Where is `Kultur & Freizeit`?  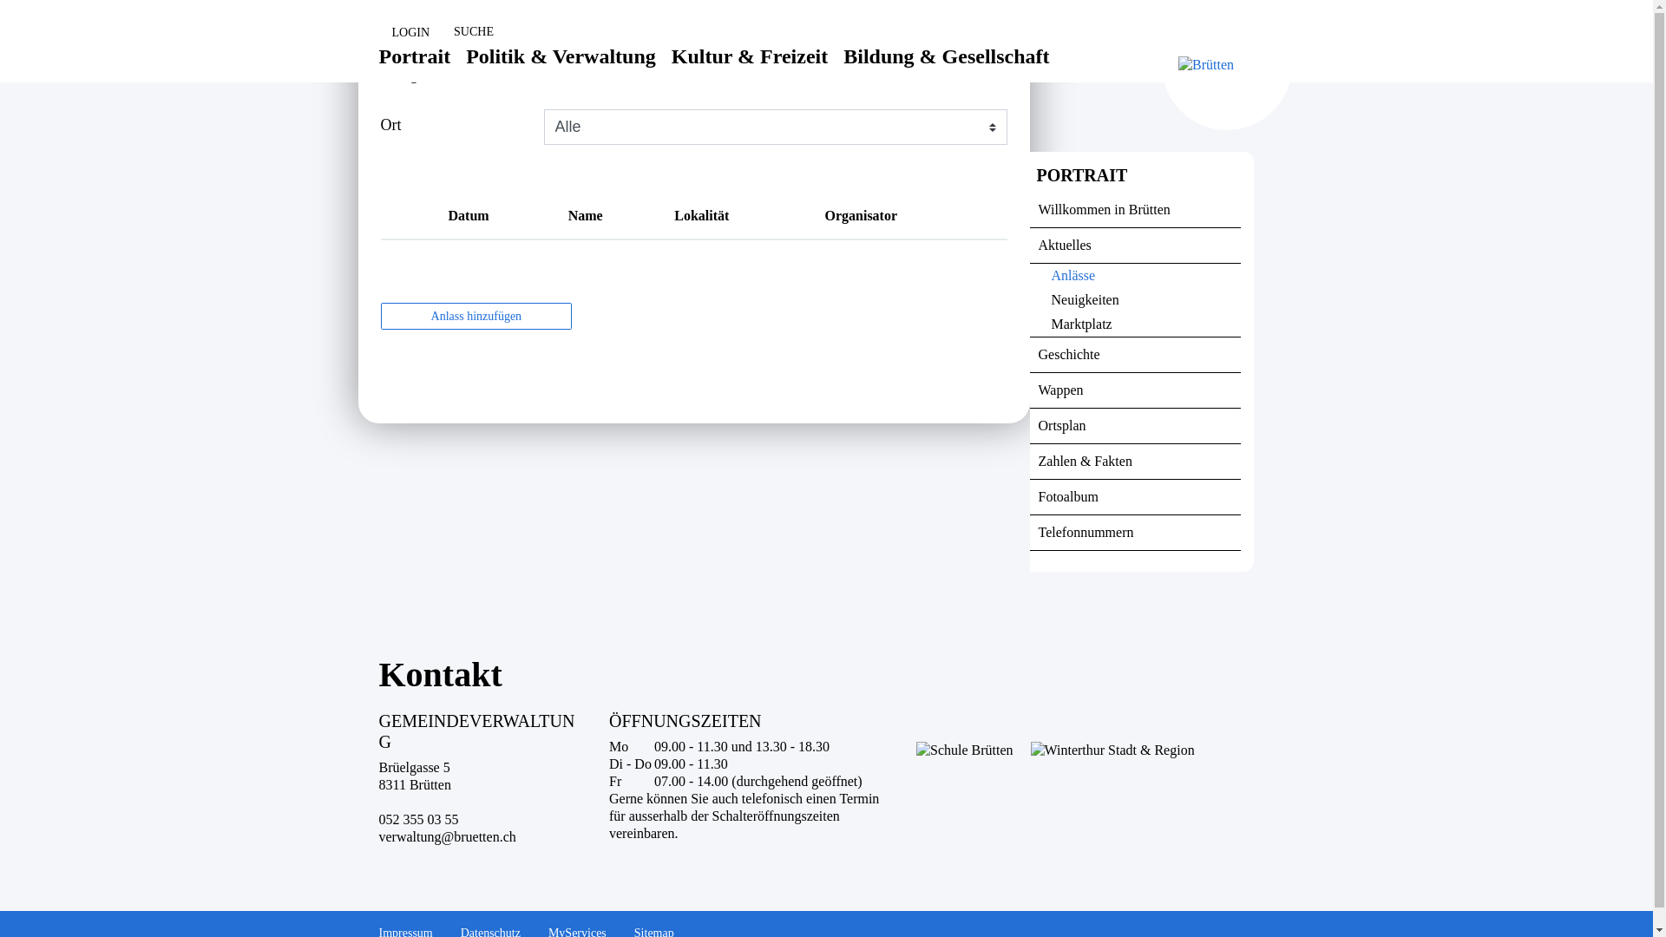 Kultur & Freizeit is located at coordinates (750, 70).